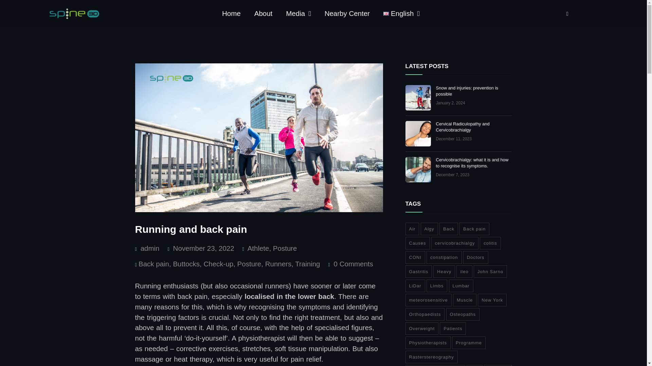 The image size is (652, 366). What do you see at coordinates (150, 248) in the screenshot?
I see `Posts by admin` at bounding box center [150, 248].